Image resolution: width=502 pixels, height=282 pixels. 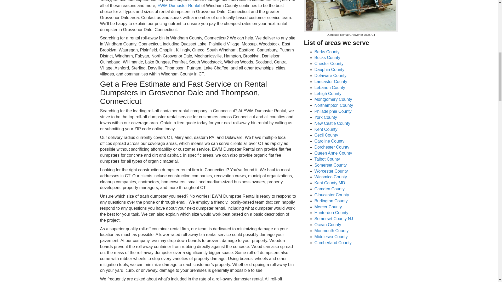 What do you see at coordinates (179, 5) in the screenshot?
I see `EWM Dumpster Rental` at bounding box center [179, 5].